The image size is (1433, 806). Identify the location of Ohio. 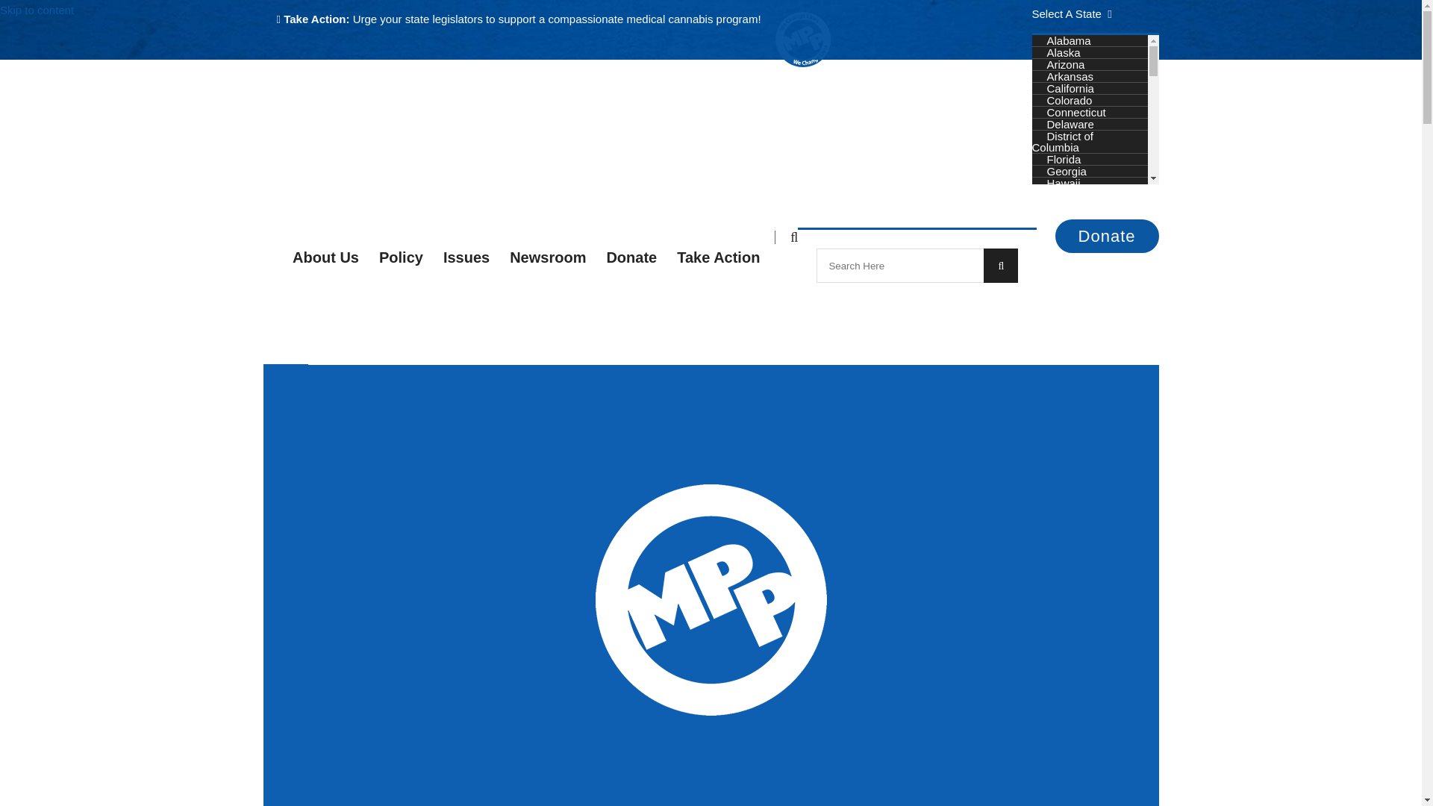
(1058, 470).